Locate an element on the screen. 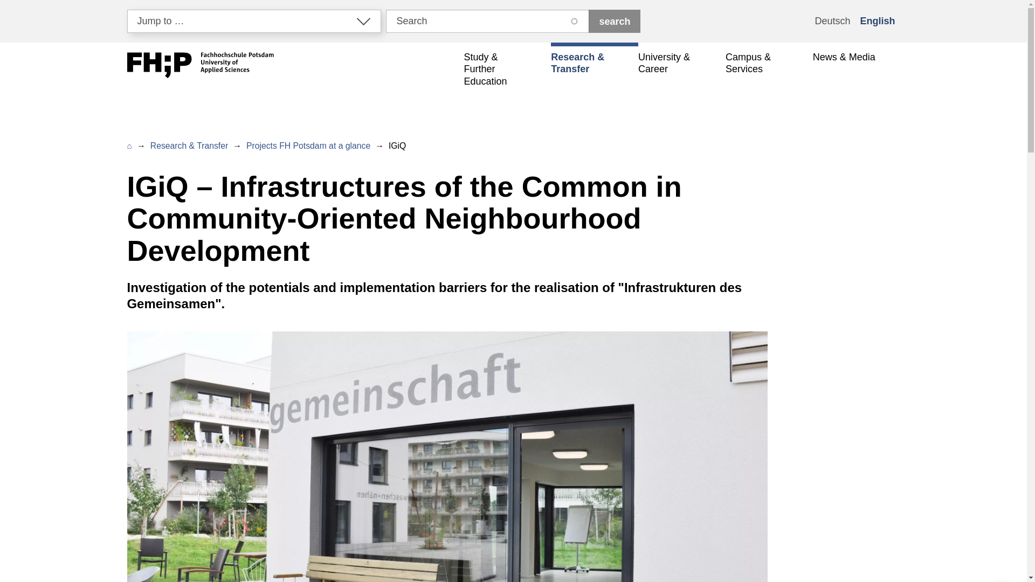 This screenshot has height=582, width=1035. search is located at coordinates (615, 21).